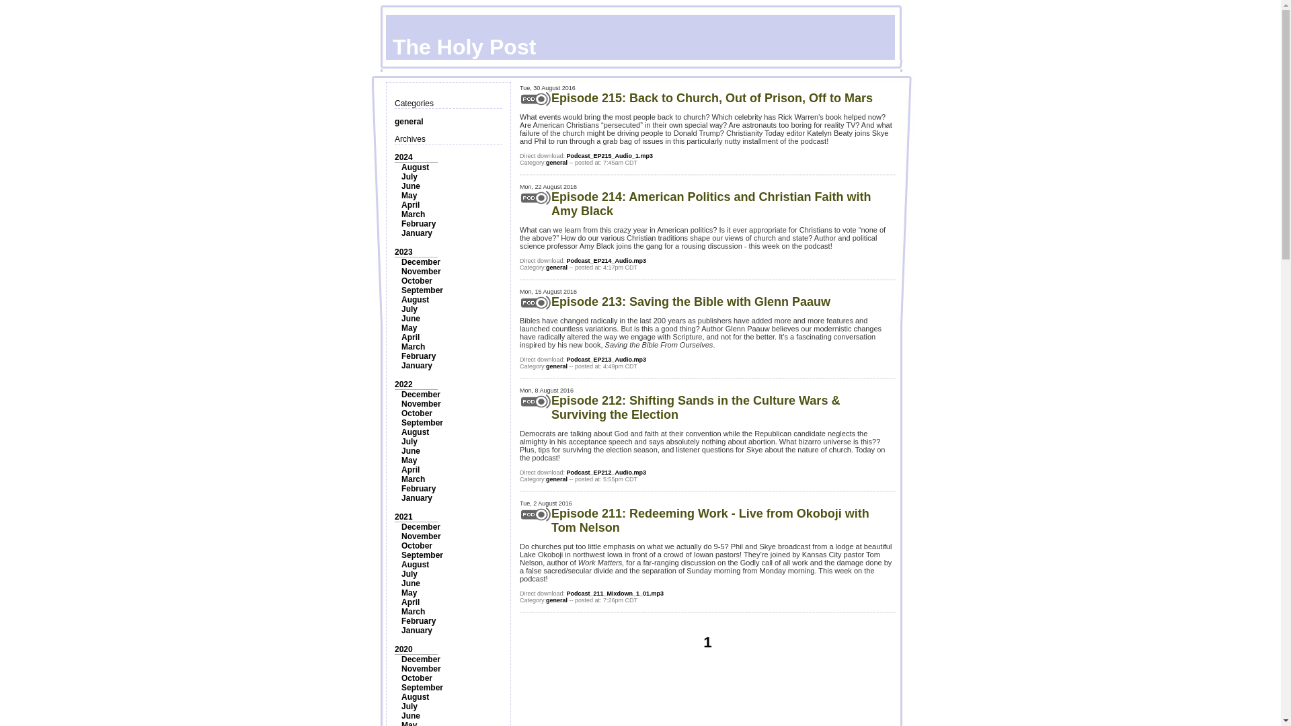 This screenshot has width=1291, height=726. Describe the element at coordinates (409, 176) in the screenshot. I see `July` at that location.